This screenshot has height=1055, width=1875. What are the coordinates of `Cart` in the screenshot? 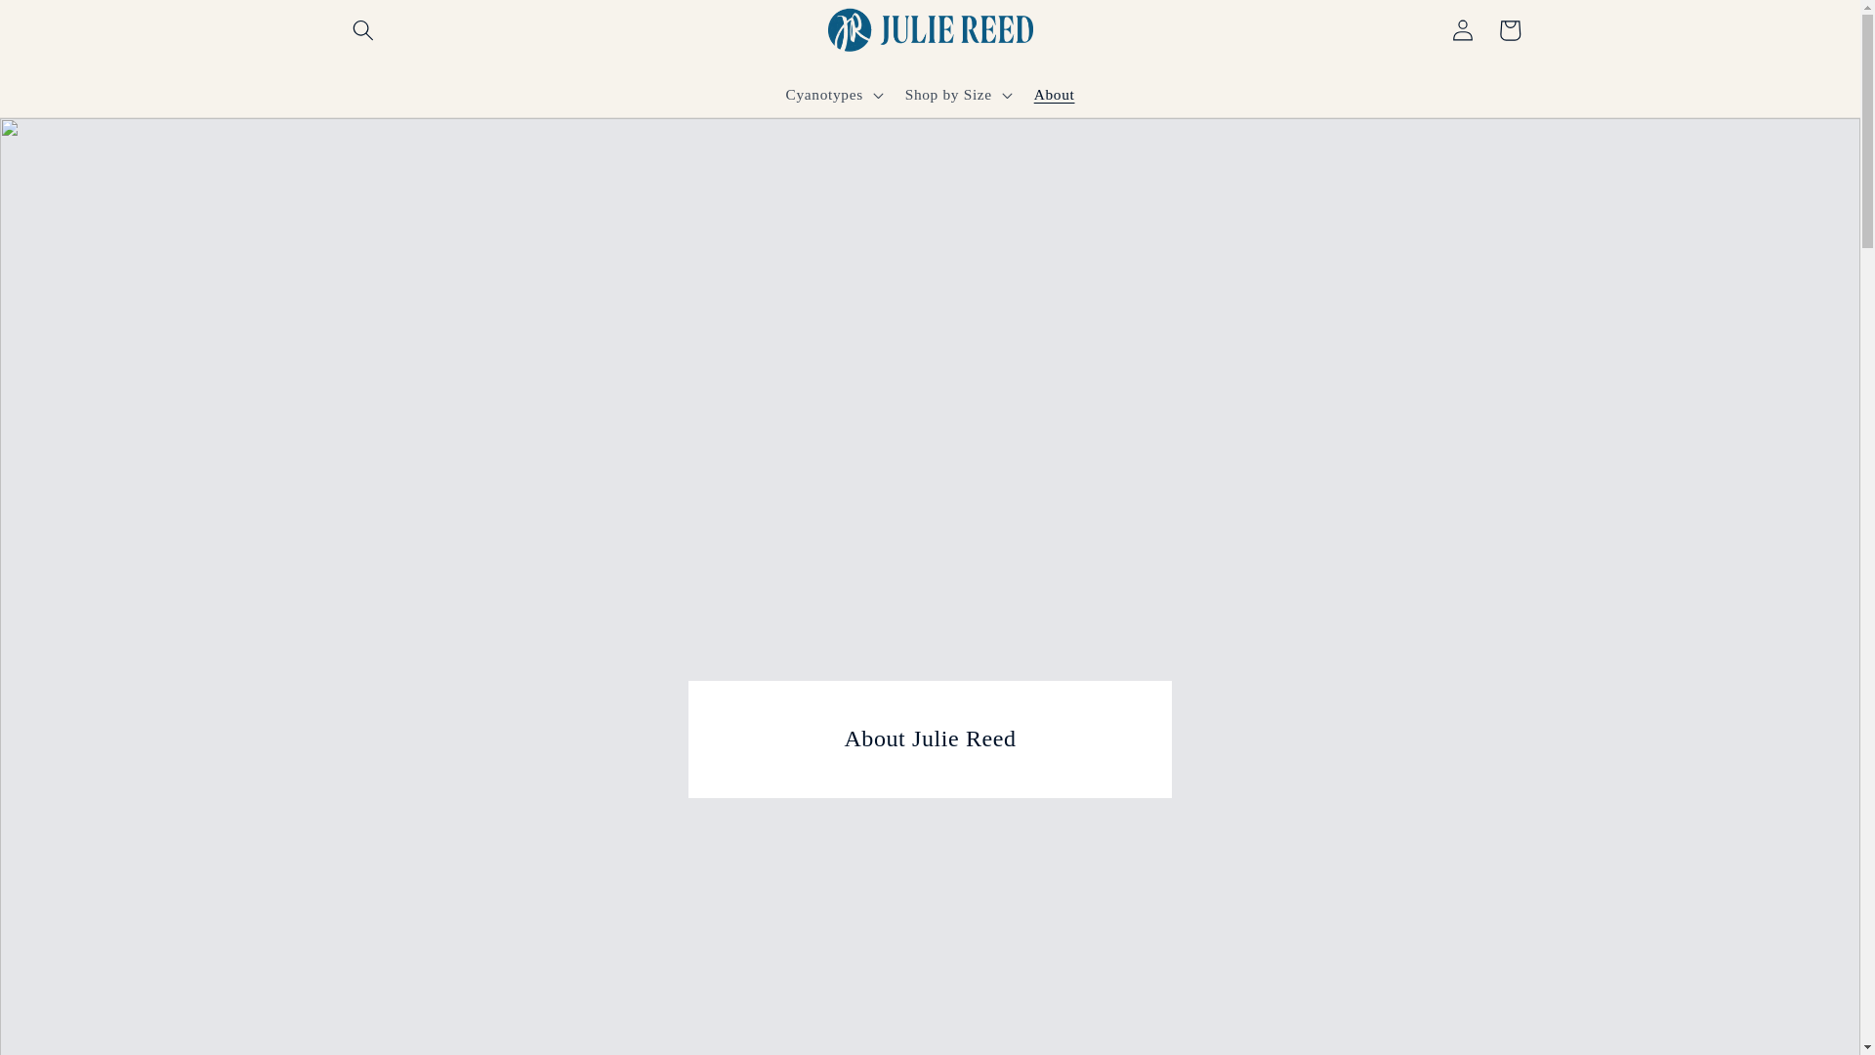 It's located at (1510, 29).